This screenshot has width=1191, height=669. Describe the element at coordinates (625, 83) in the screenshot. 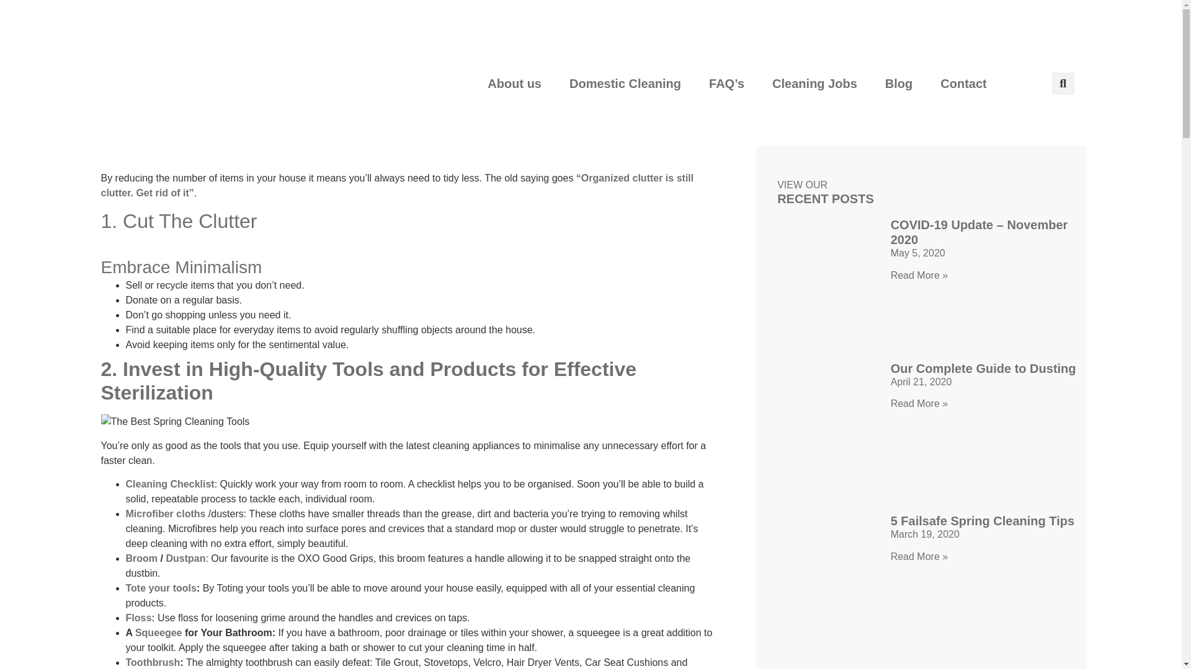

I see `Domestic Cleaning` at that location.